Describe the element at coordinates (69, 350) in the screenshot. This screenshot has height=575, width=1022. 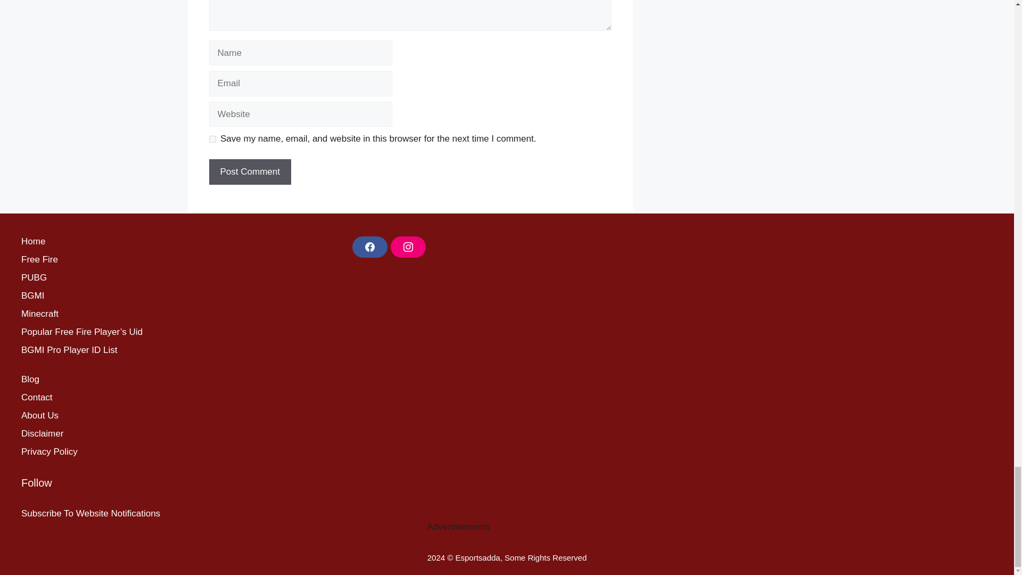
I see `BGMI Pro Player ID List` at that location.